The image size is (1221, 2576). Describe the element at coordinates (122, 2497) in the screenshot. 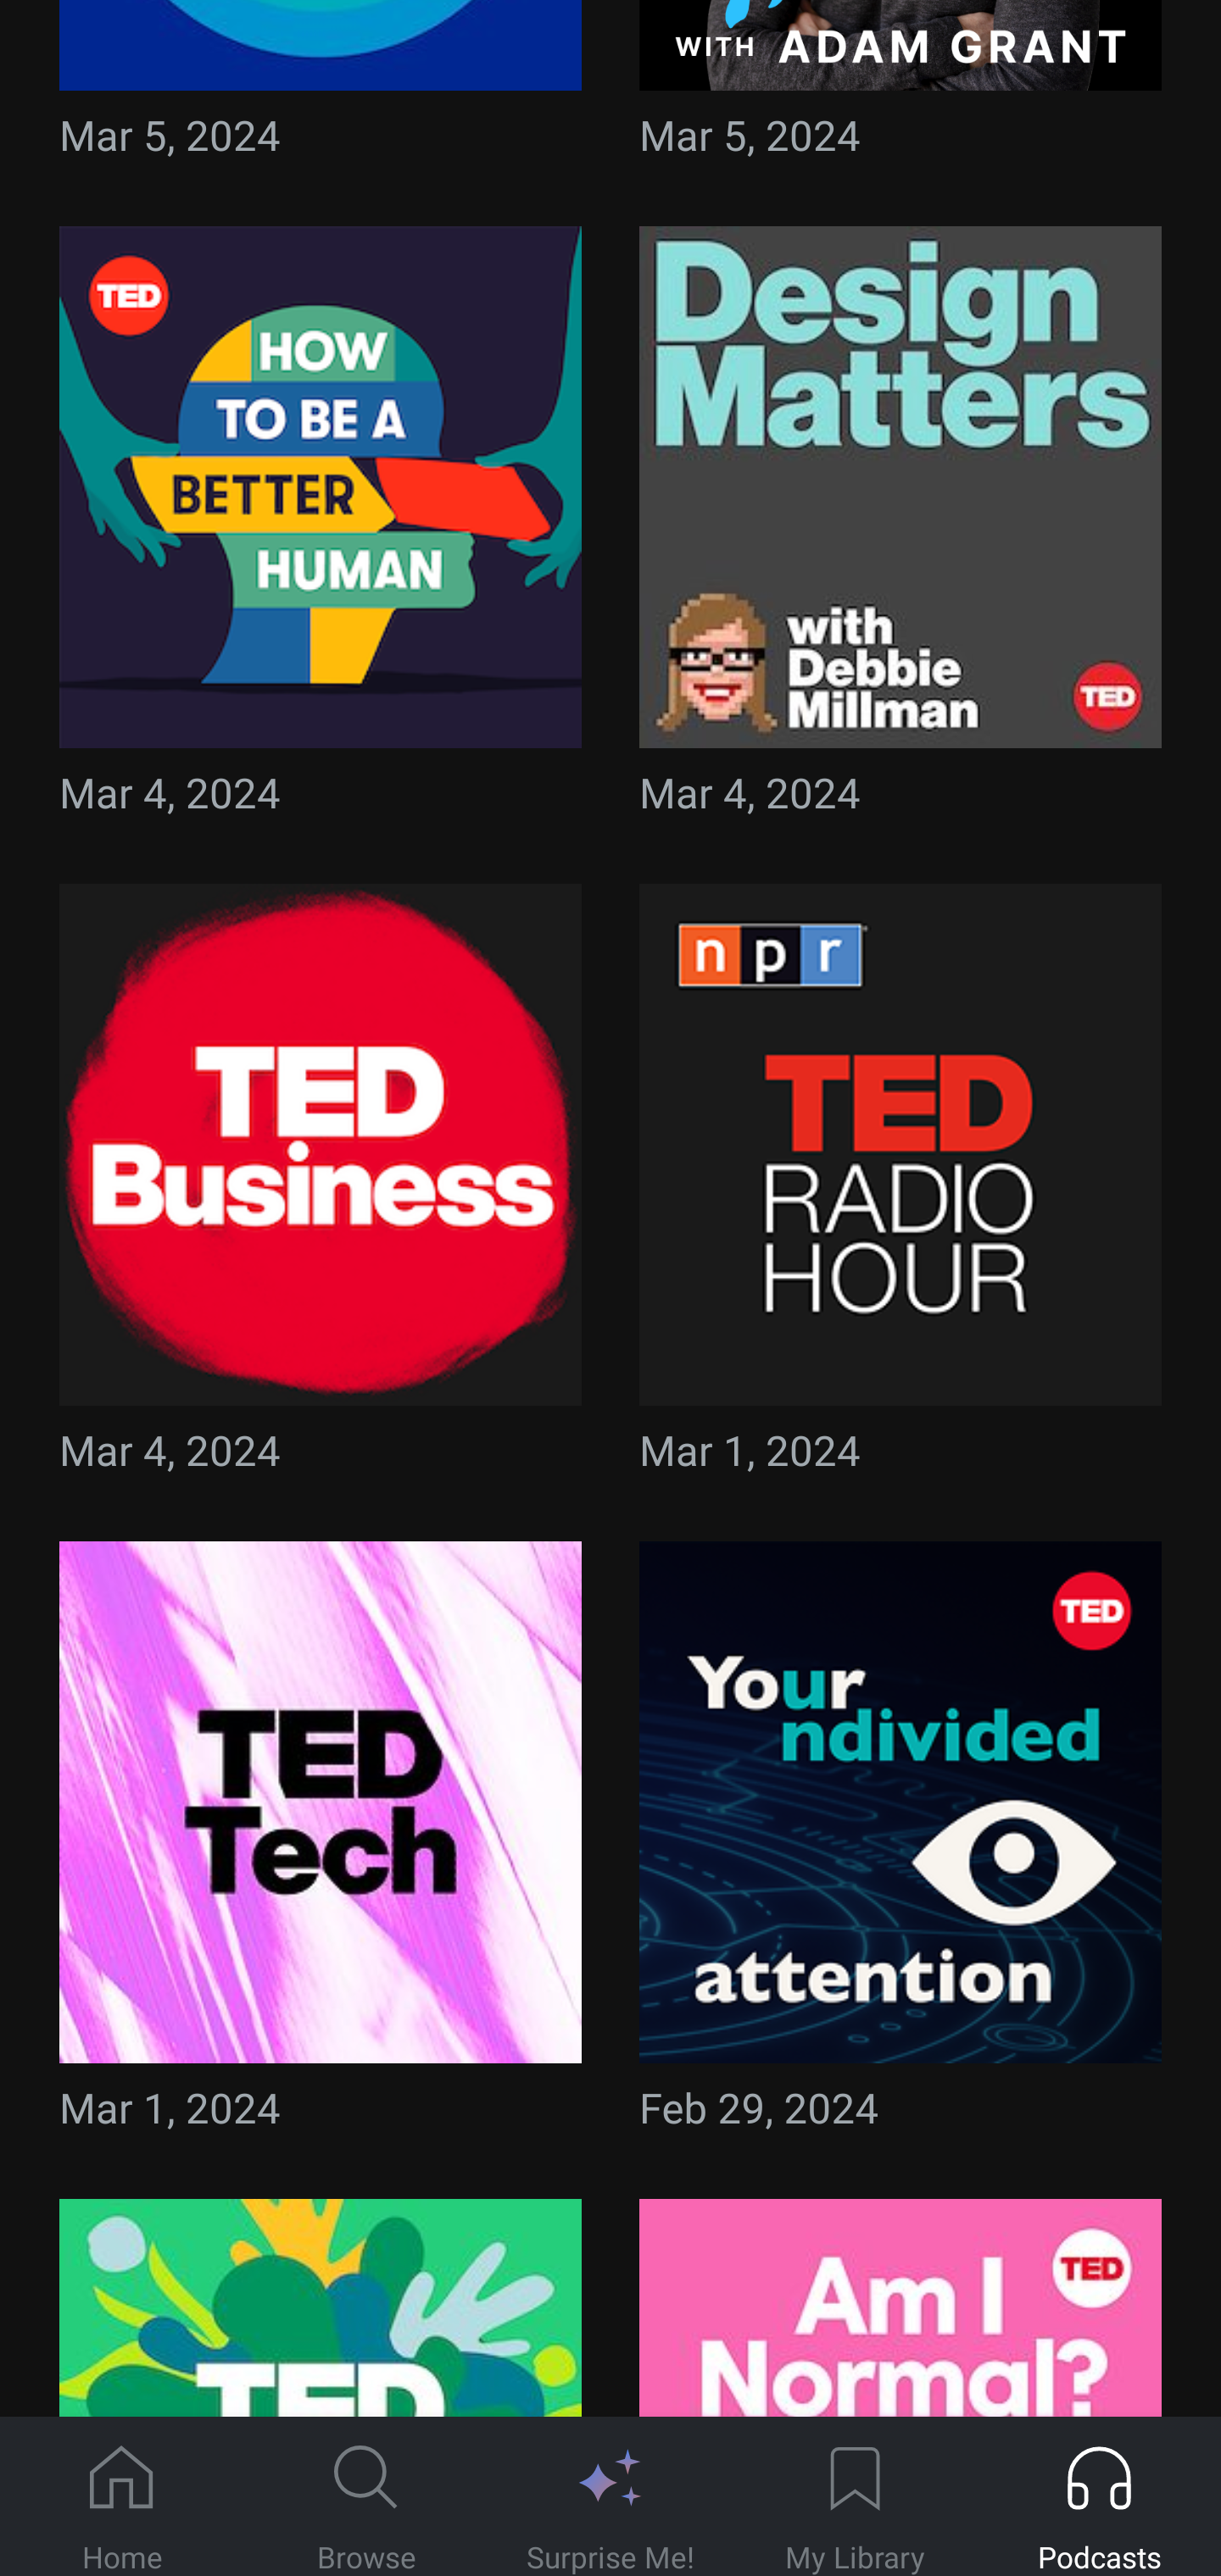

I see `Home` at that location.